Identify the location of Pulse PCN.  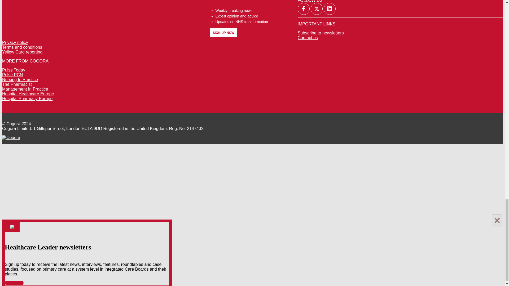
(12, 75).